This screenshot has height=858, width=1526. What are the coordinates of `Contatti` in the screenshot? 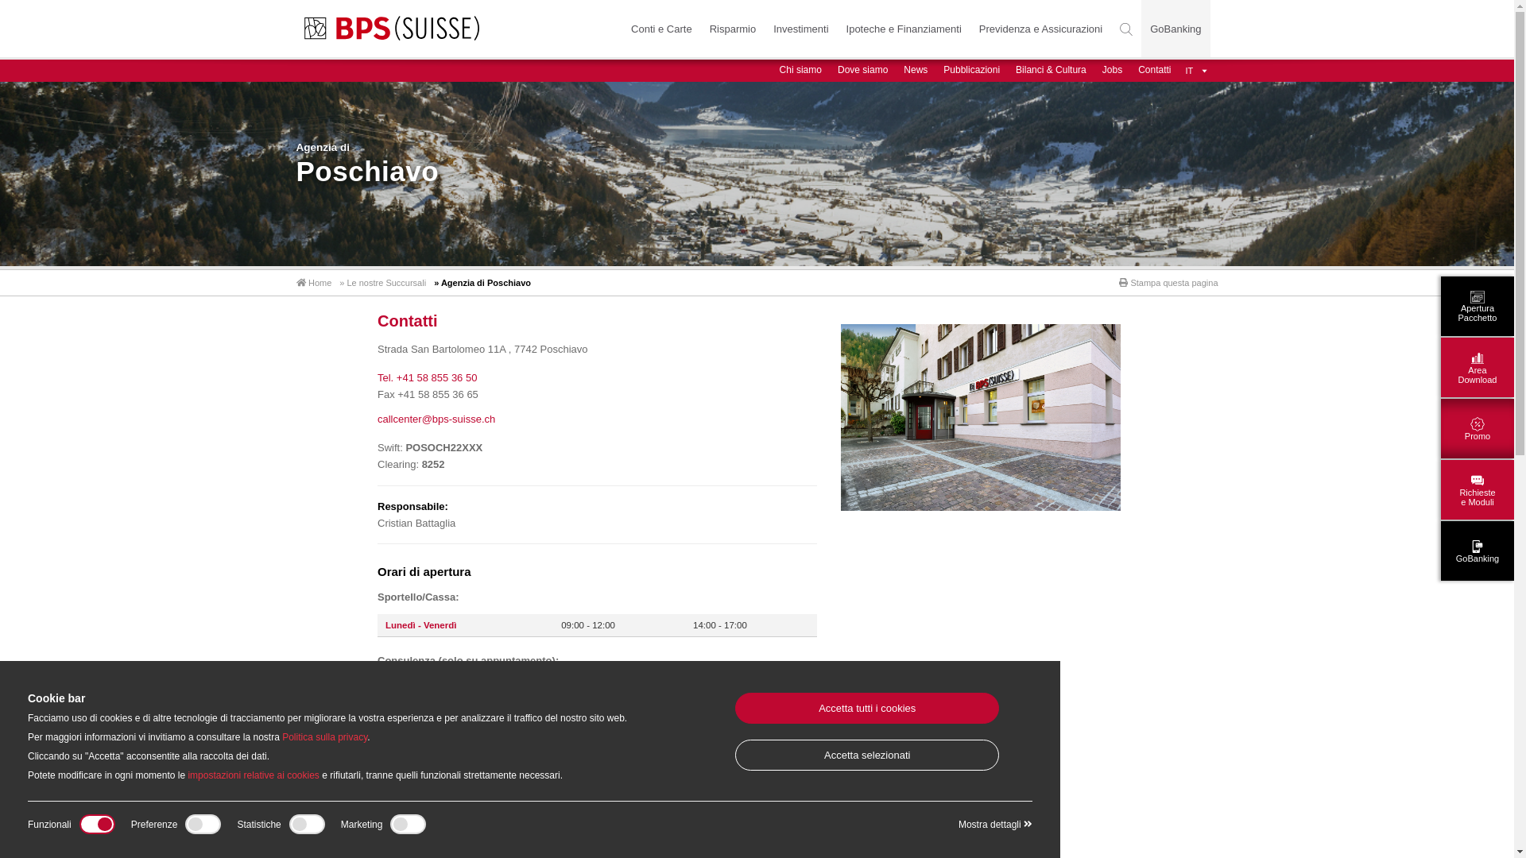 It's located at (1154, 70).